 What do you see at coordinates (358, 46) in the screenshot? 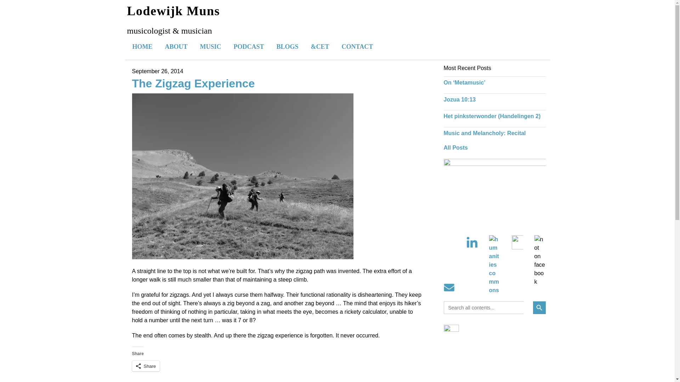
I see `CONTACT` at bounding box center [358, 46].